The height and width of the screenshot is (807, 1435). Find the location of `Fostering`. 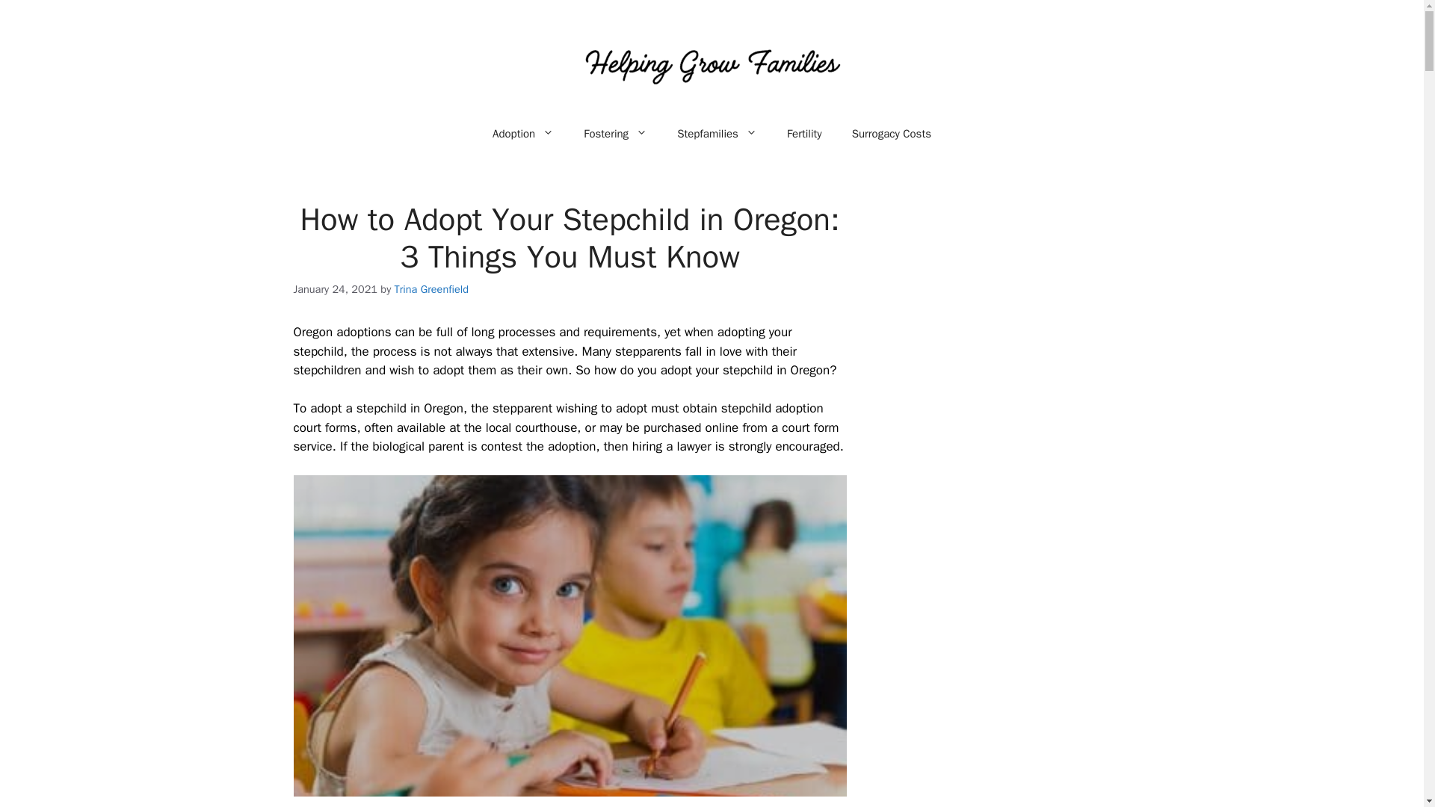

Fostering is located at coordinates (614, 133).